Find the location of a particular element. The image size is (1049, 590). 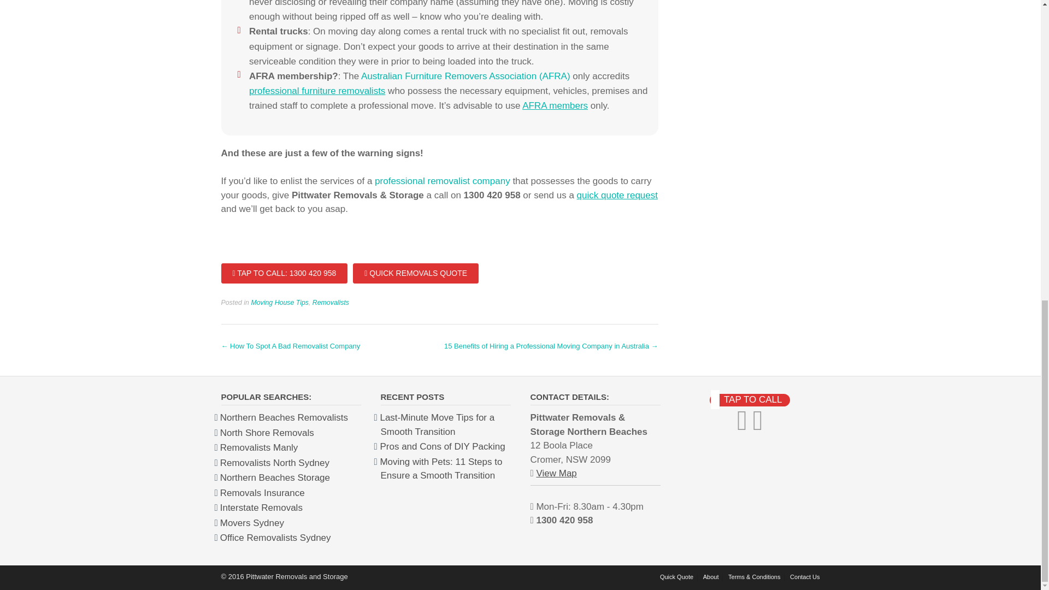

Northern Beaches Removals is located at coordinates (284, 417).